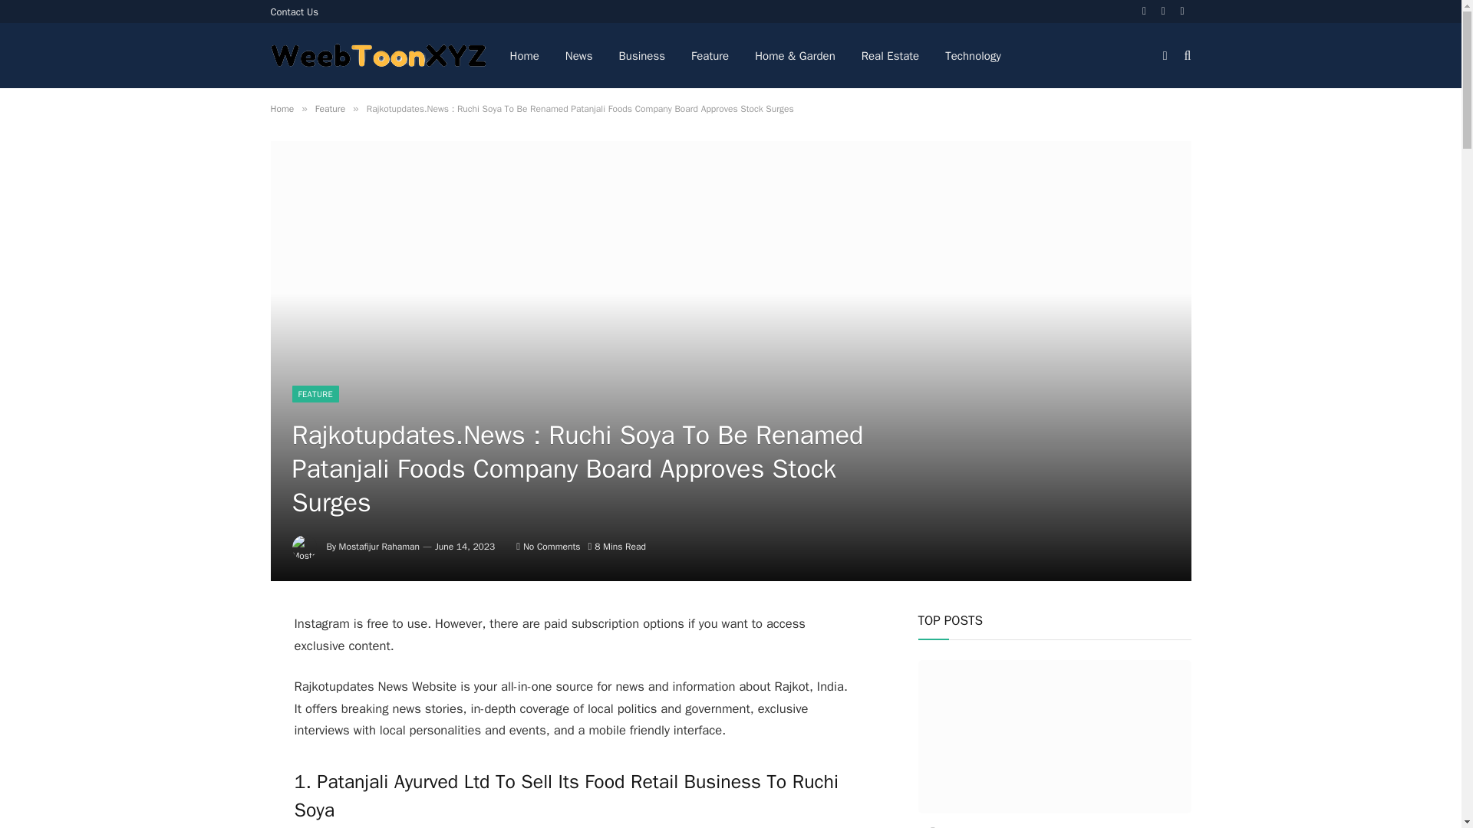  Describe the element at coordinates (710, 55) in the screenshot. I see `Feature` at that location.